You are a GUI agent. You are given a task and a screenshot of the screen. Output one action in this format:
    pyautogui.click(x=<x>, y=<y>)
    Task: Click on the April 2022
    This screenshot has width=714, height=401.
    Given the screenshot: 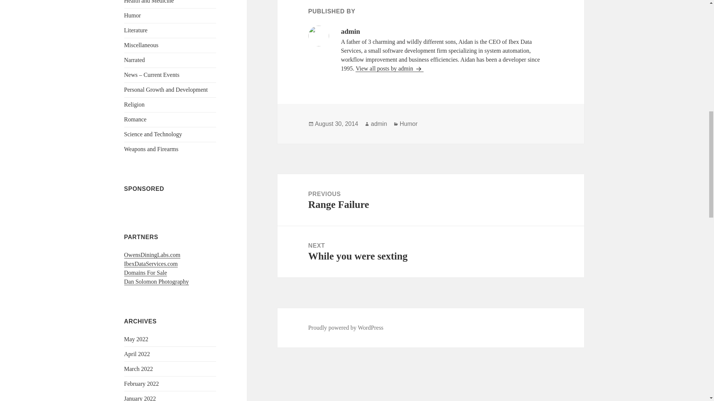 What is the action you would take?
    pyautogui.click(x=137, y=354)
    